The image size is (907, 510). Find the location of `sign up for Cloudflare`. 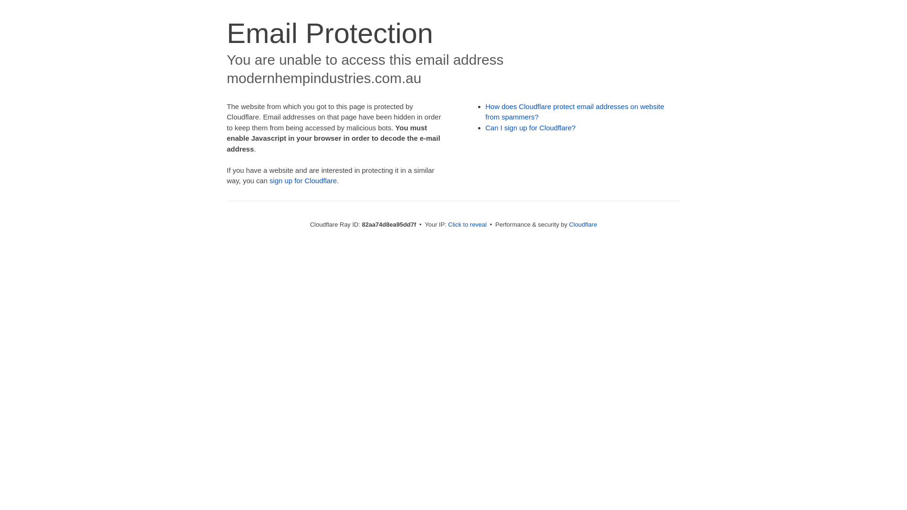

sign up for Cloudflare is located at coordinates (303, 180).